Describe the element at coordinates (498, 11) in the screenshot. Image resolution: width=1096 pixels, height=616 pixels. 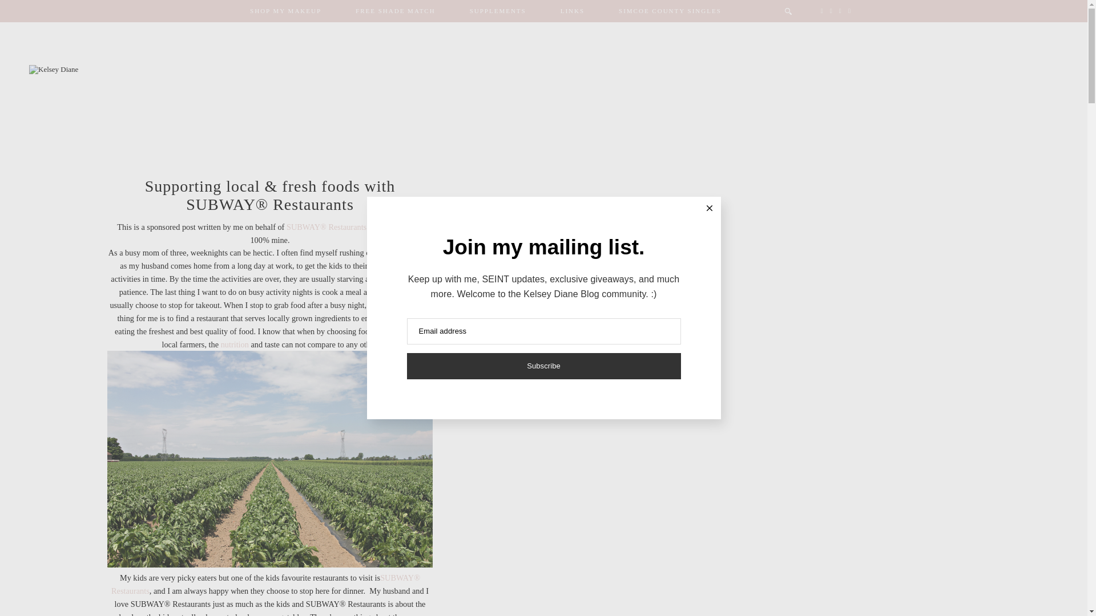
I see `SUPPLEMENTS` at that location.